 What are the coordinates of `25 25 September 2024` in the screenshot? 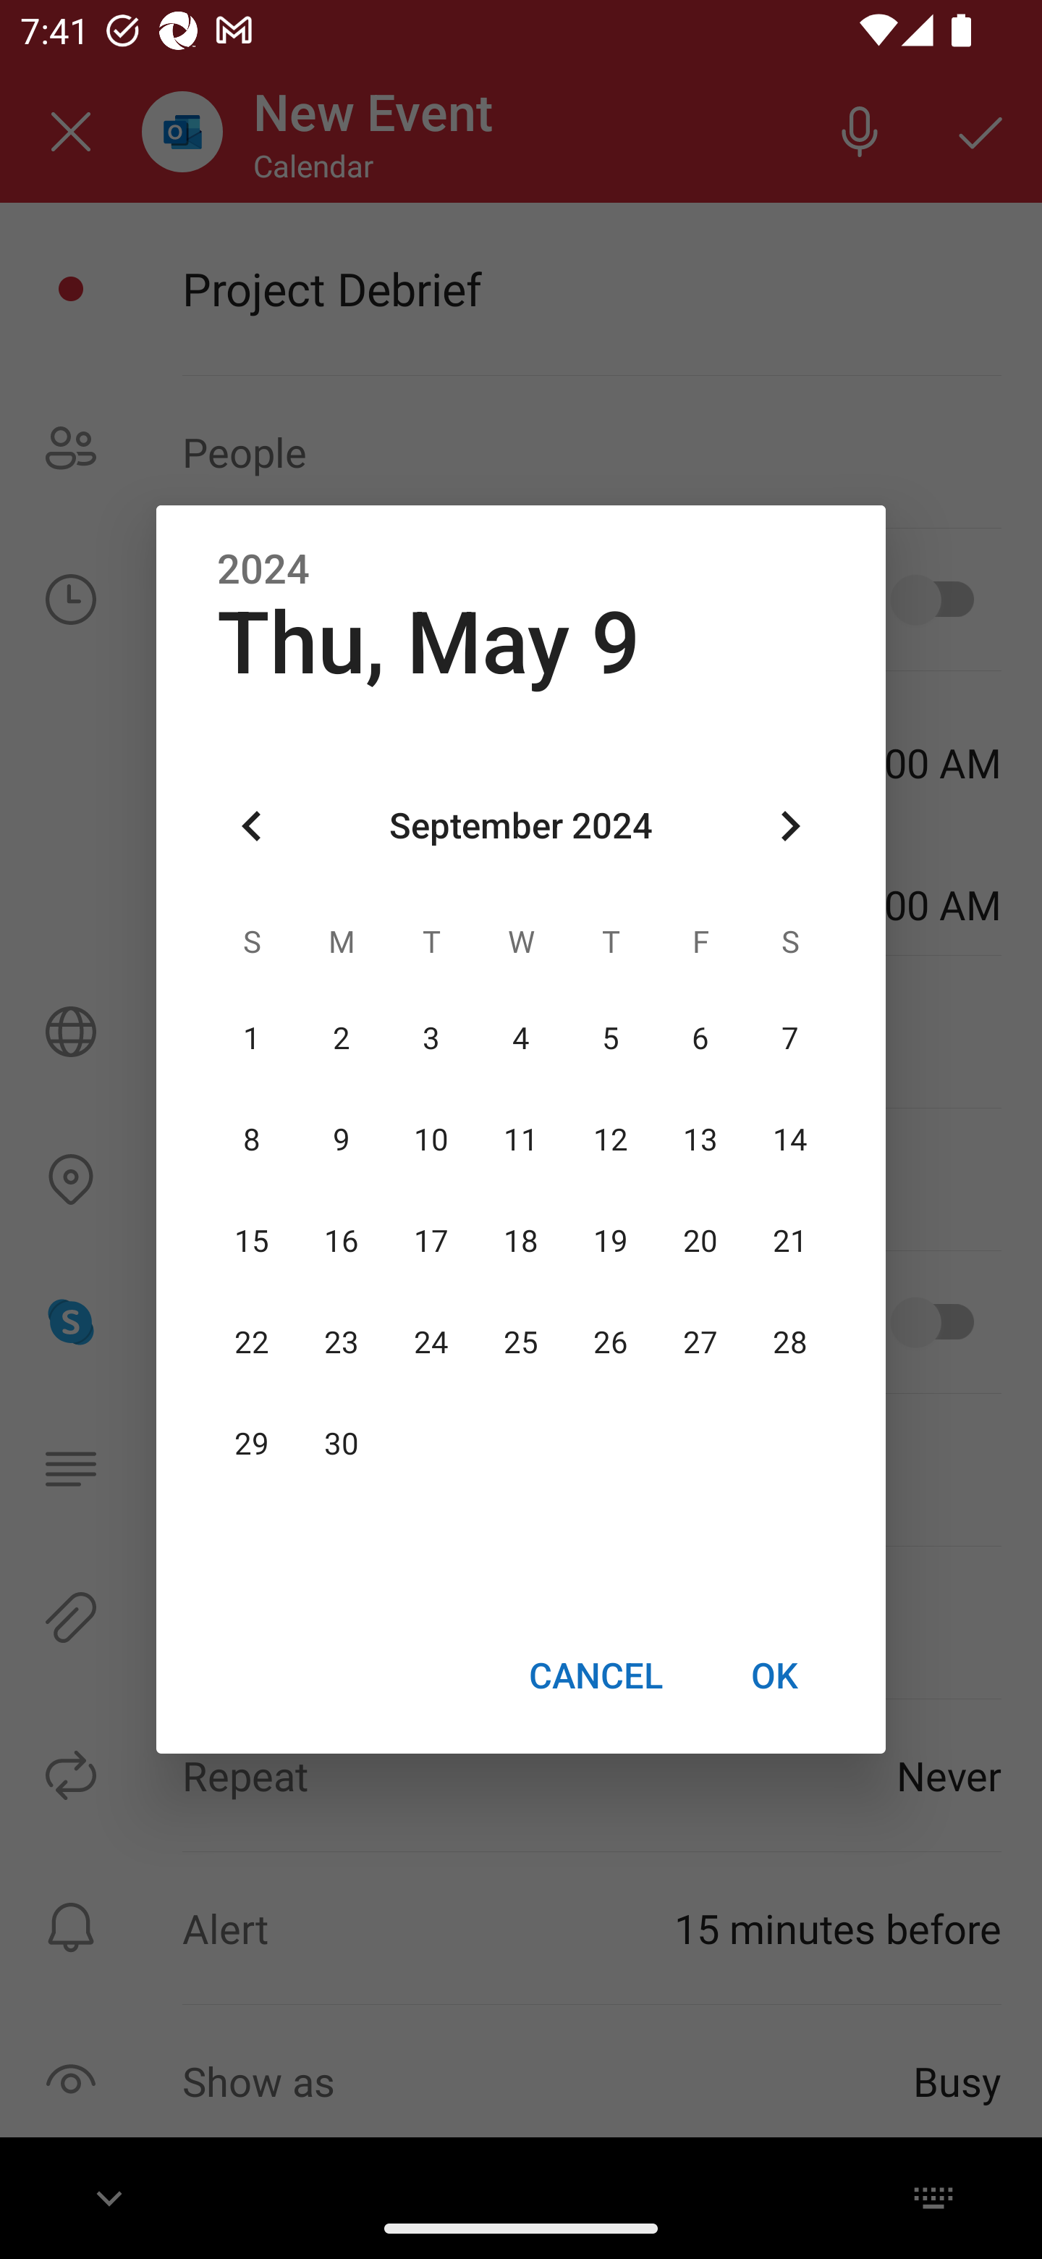 It's located at (521, 1342).